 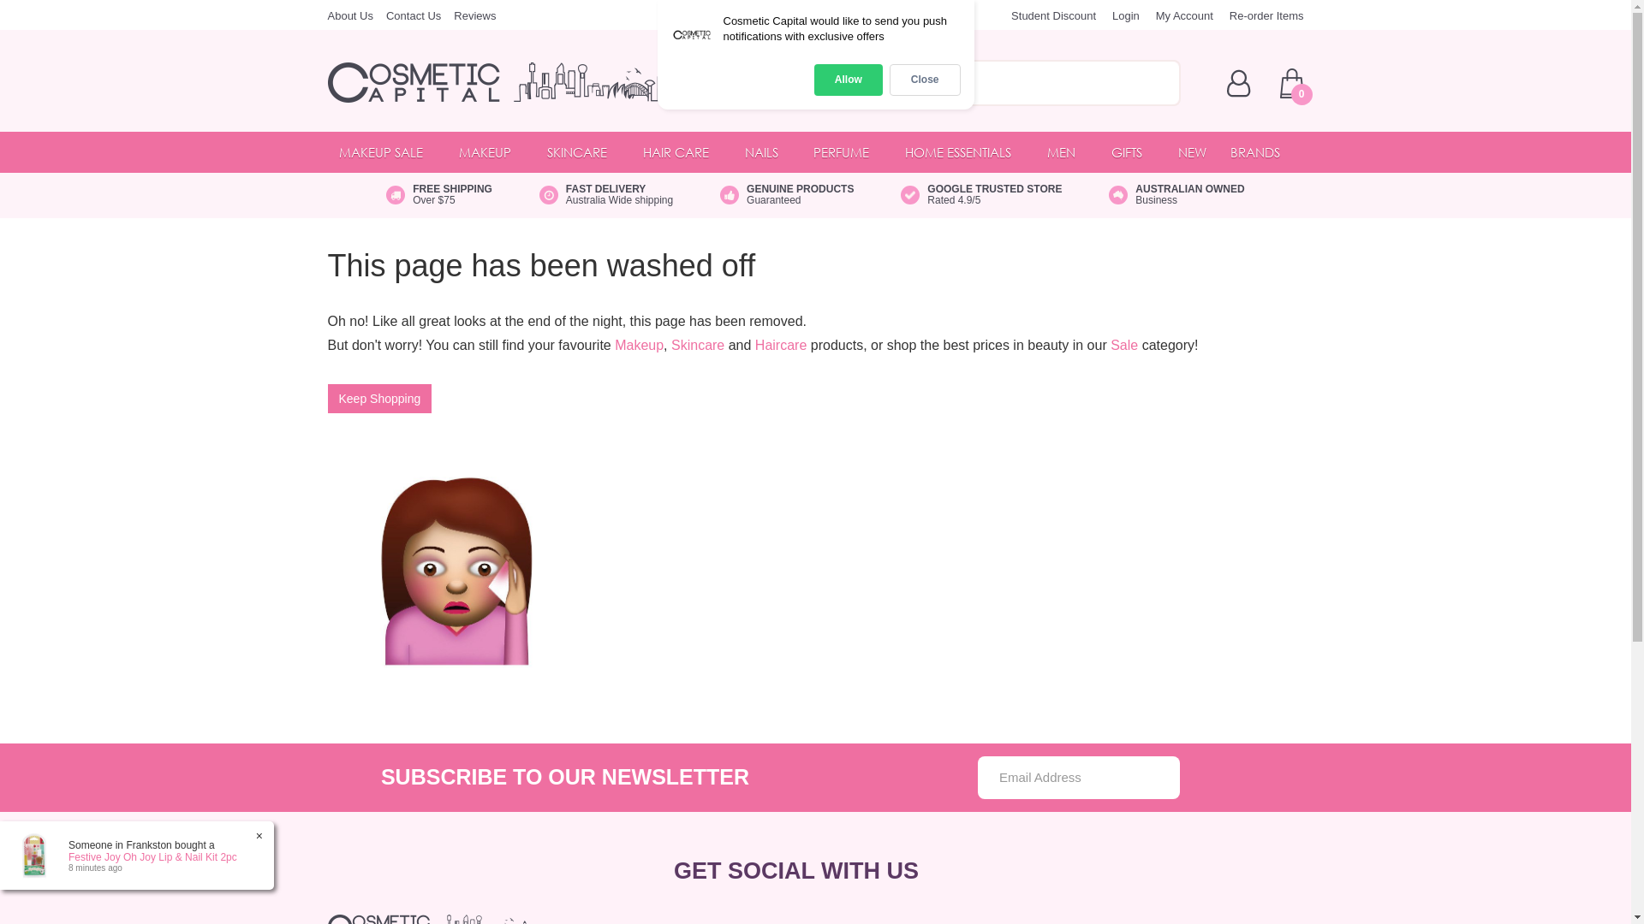 What do you see at coordinates (439, 195) in the screenshot?
I see `FREE SHIPPING
Over $75` at bounding box center [439, 195].